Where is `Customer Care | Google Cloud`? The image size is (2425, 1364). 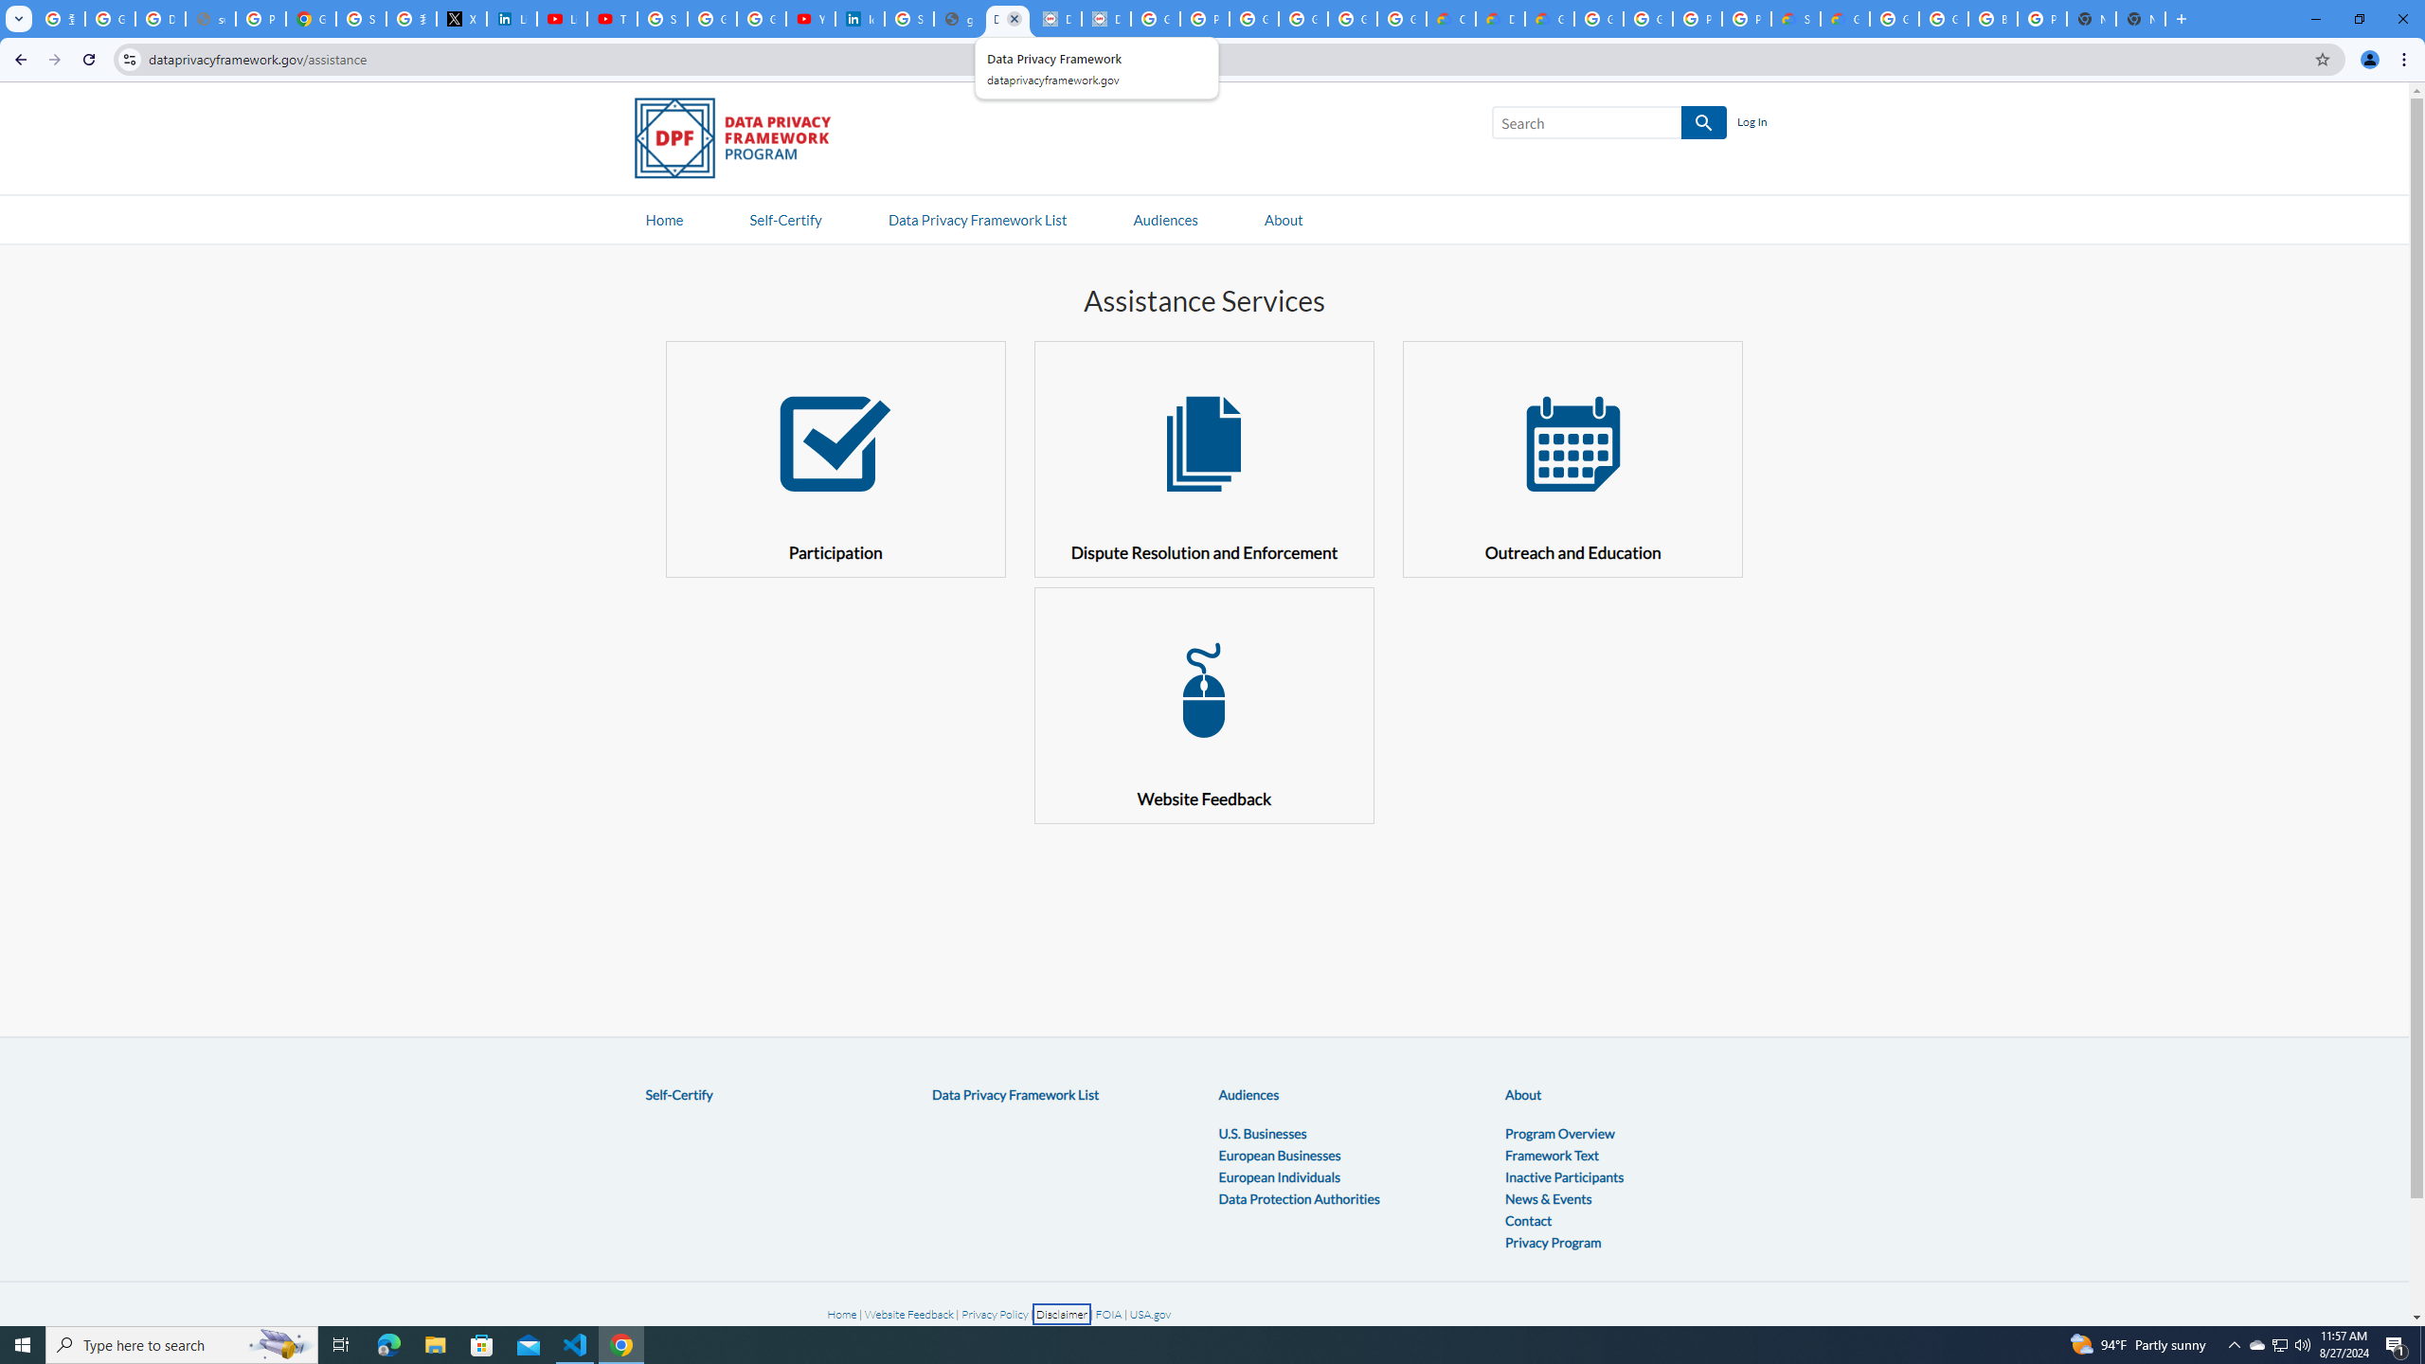 Customer Care | Google Cloud is located at coordinates (1451, 19).